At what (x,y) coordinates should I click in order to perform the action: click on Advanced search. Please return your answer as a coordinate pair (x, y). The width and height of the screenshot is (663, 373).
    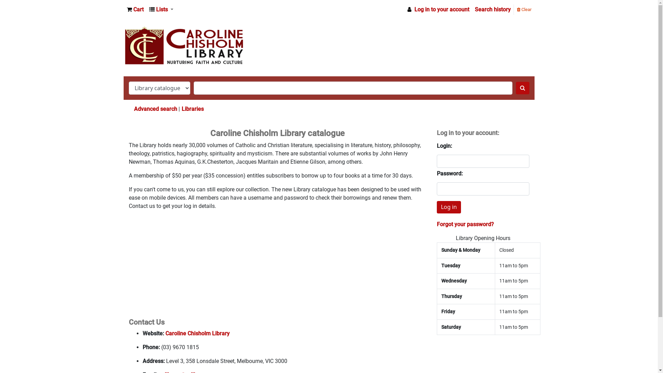
    Looking at the image, I should click on (155, 109).